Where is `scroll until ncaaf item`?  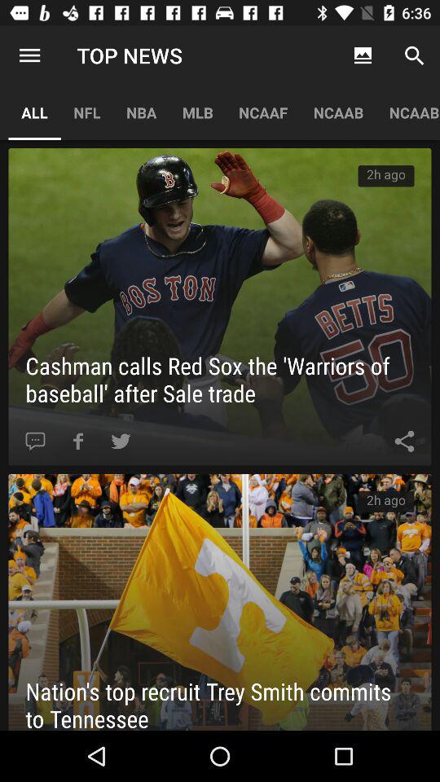
scroll until ncaaf item is located at coordinates (263, 112).